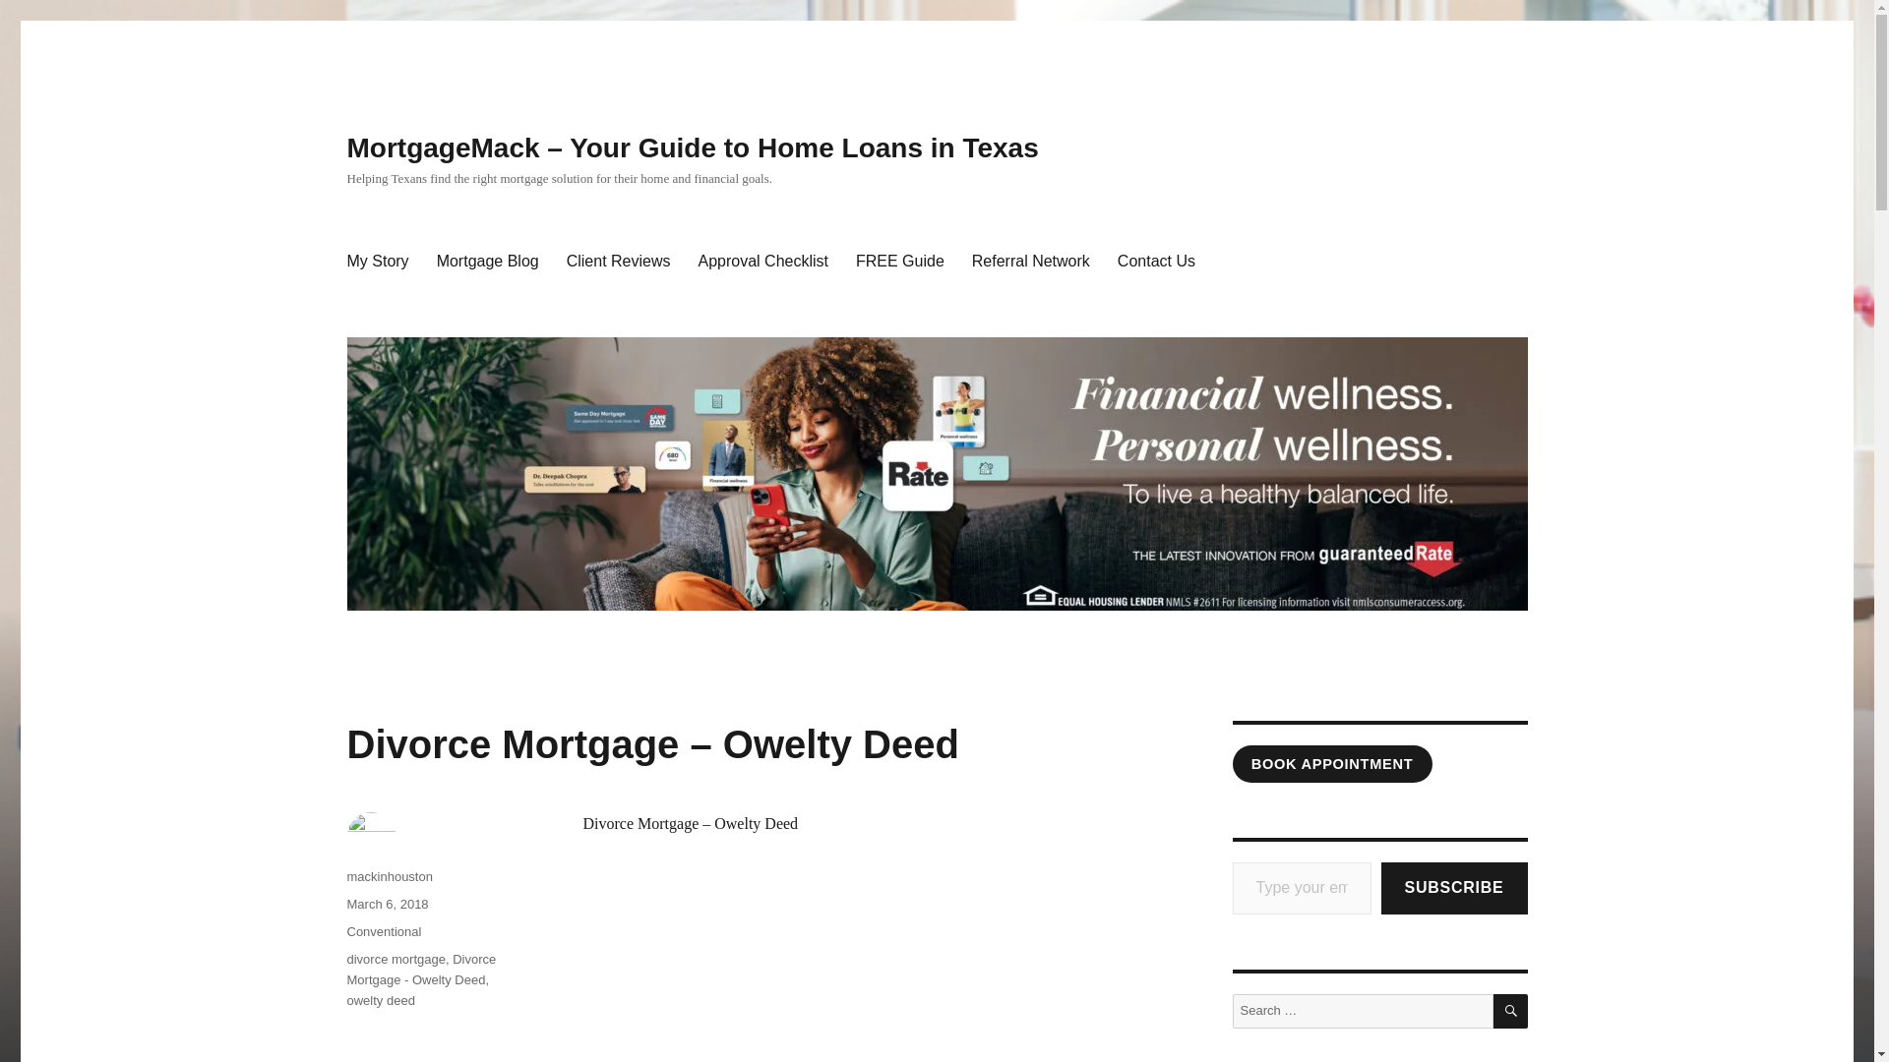  I want to click on Mortgage Blog, so click(488, 262).